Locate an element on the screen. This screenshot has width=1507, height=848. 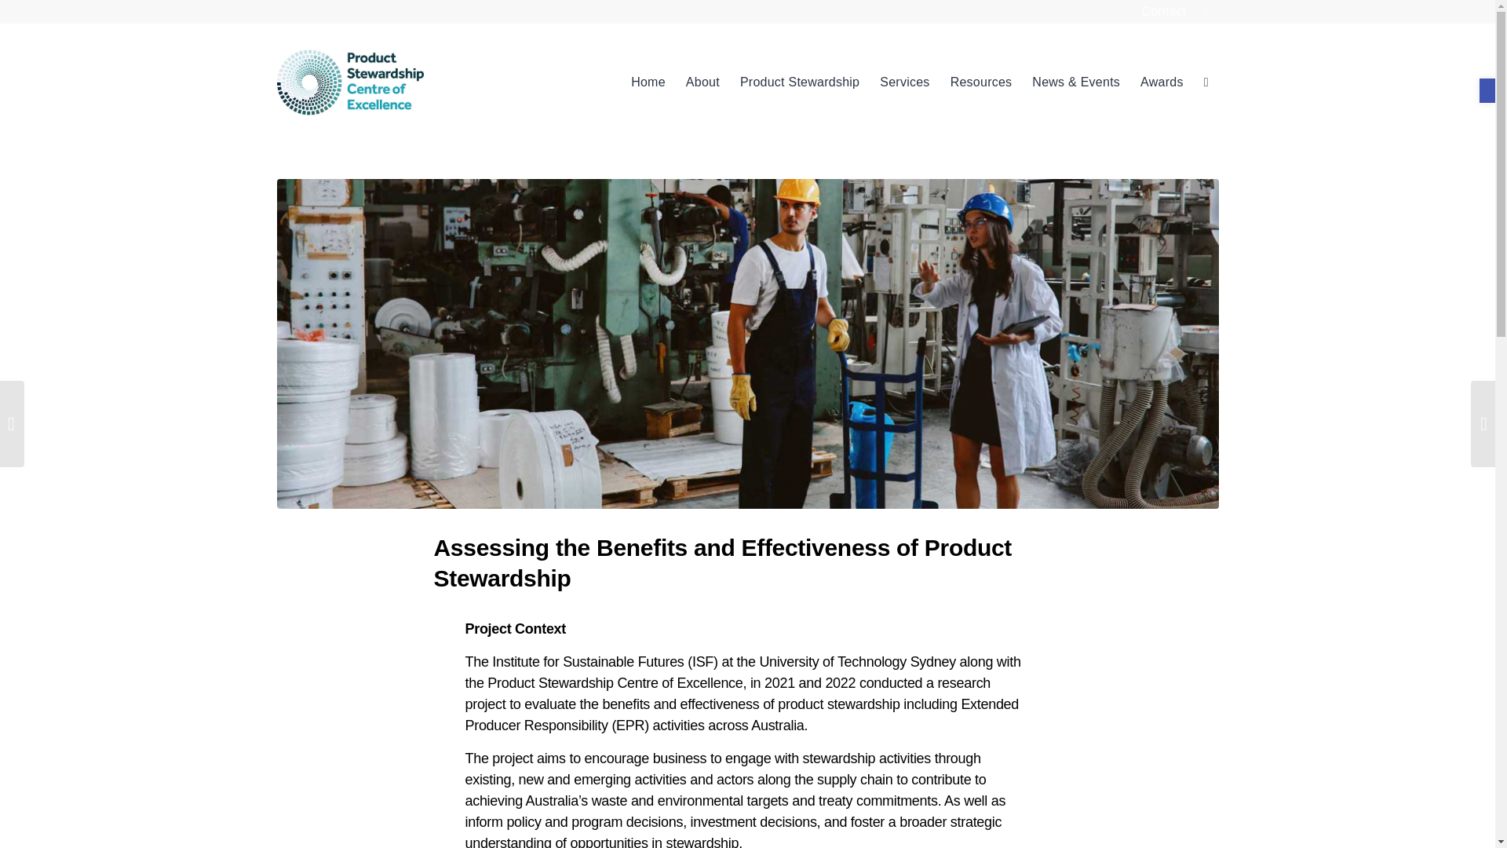
Contact is located at coordinates (1165, 12).